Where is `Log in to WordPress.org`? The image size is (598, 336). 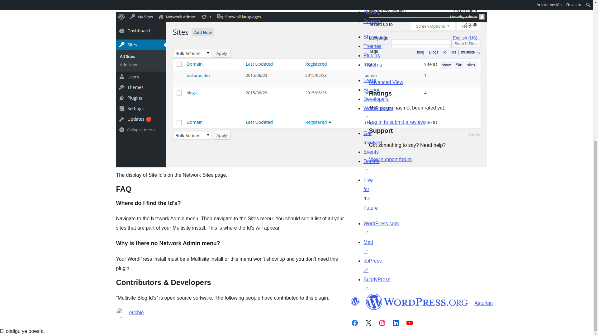
Log in to WordPress.org is located at coordinates (397, 122).